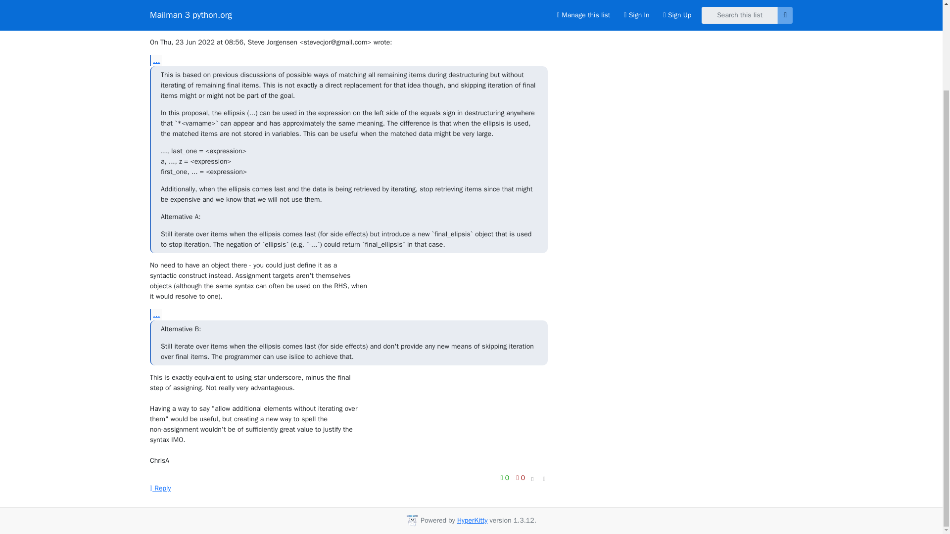  I want to click on ..., so click(155, 60).